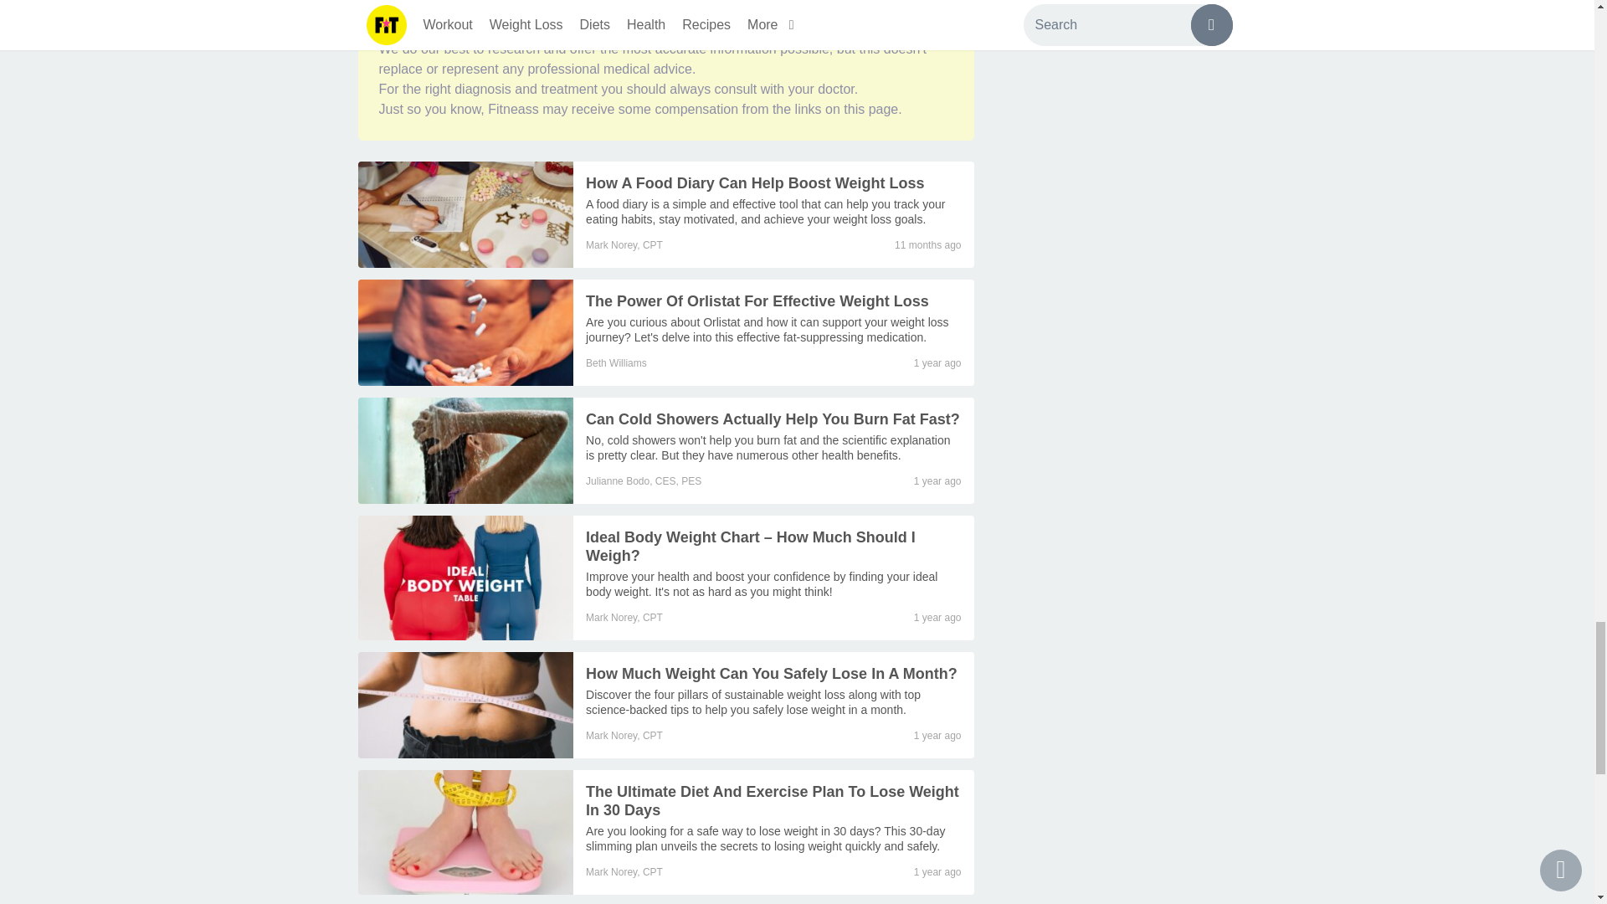  Describe the element at coordinates (765, 212) in the screenshot. I see `How A Food Diary Can Help Boost Weight Loss` at that location.